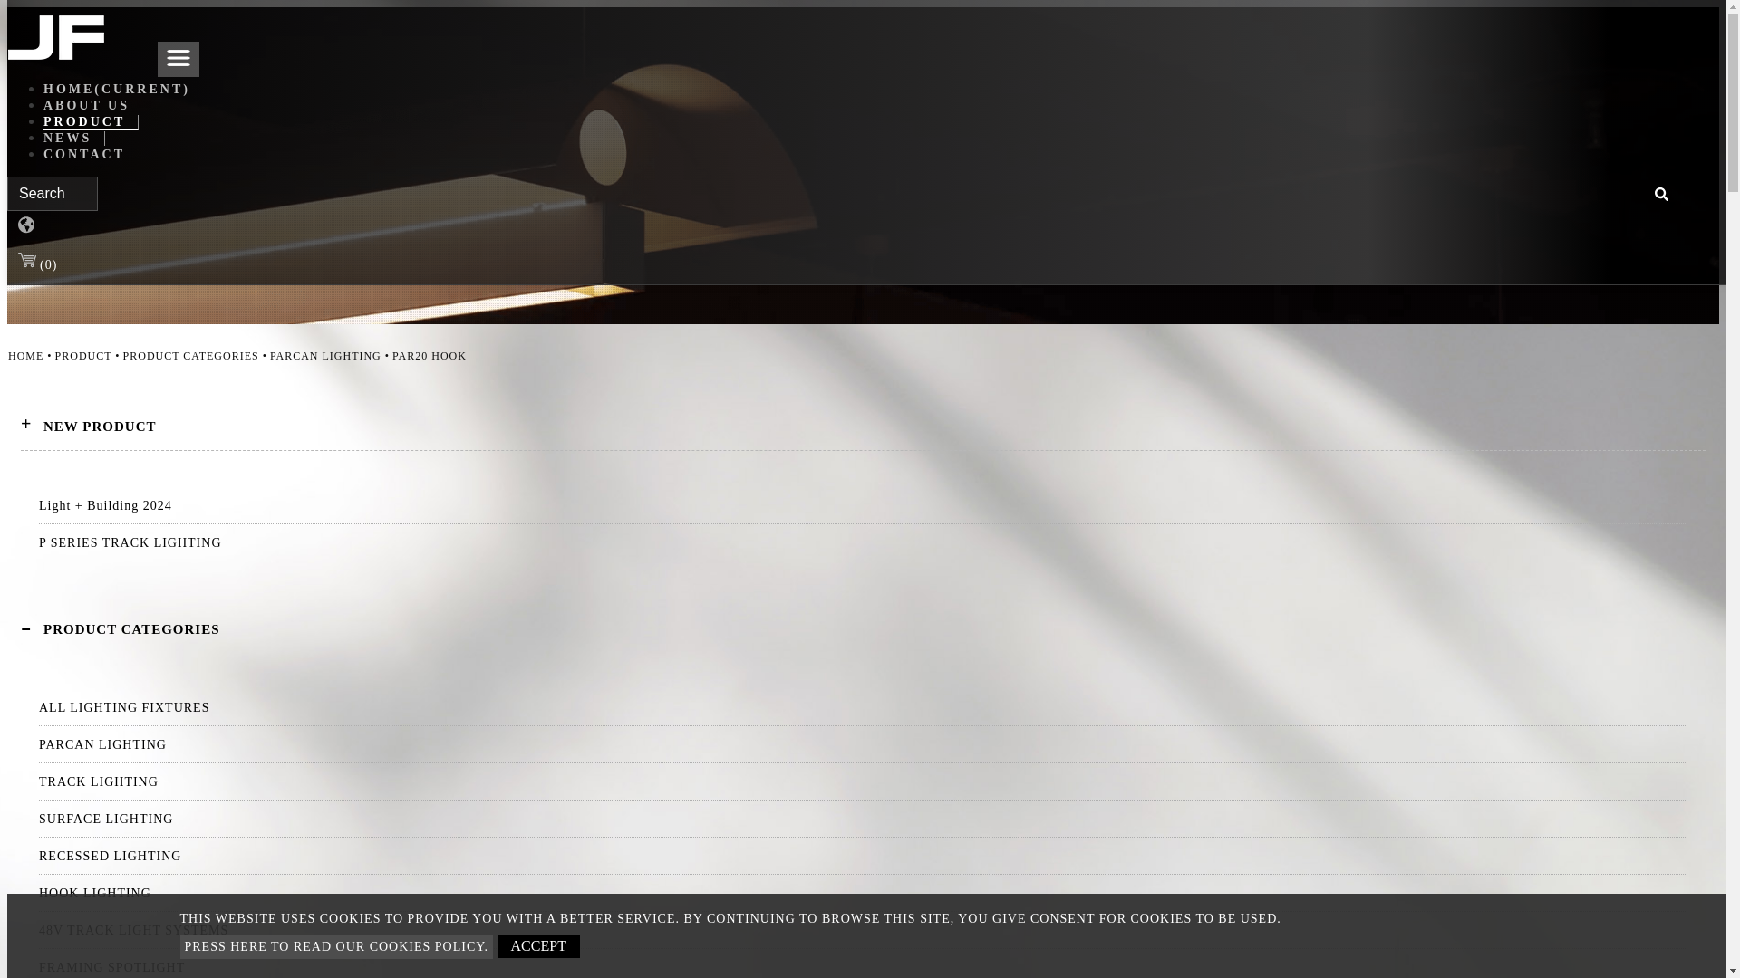 The image size is (1740, 978). What do you see at coordinates (331, 355) in the screenshot?
I see `PARCAN LIGHTING` at bounding box center [331, 355].